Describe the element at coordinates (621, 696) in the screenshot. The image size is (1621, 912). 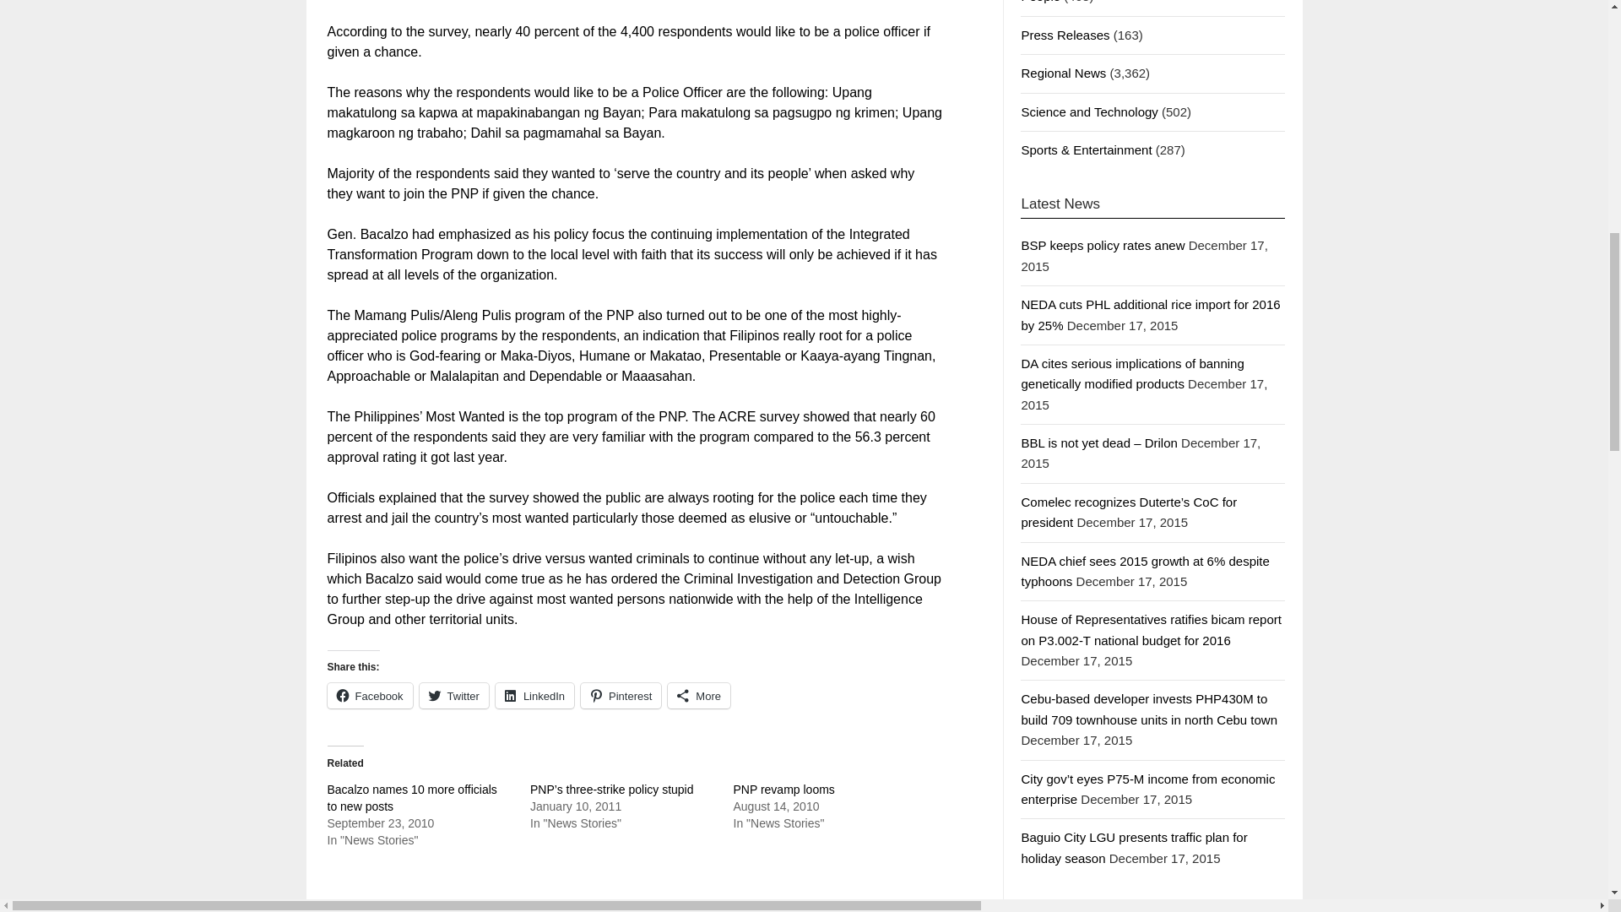
I see `Click to share on Pinterest` at that location.